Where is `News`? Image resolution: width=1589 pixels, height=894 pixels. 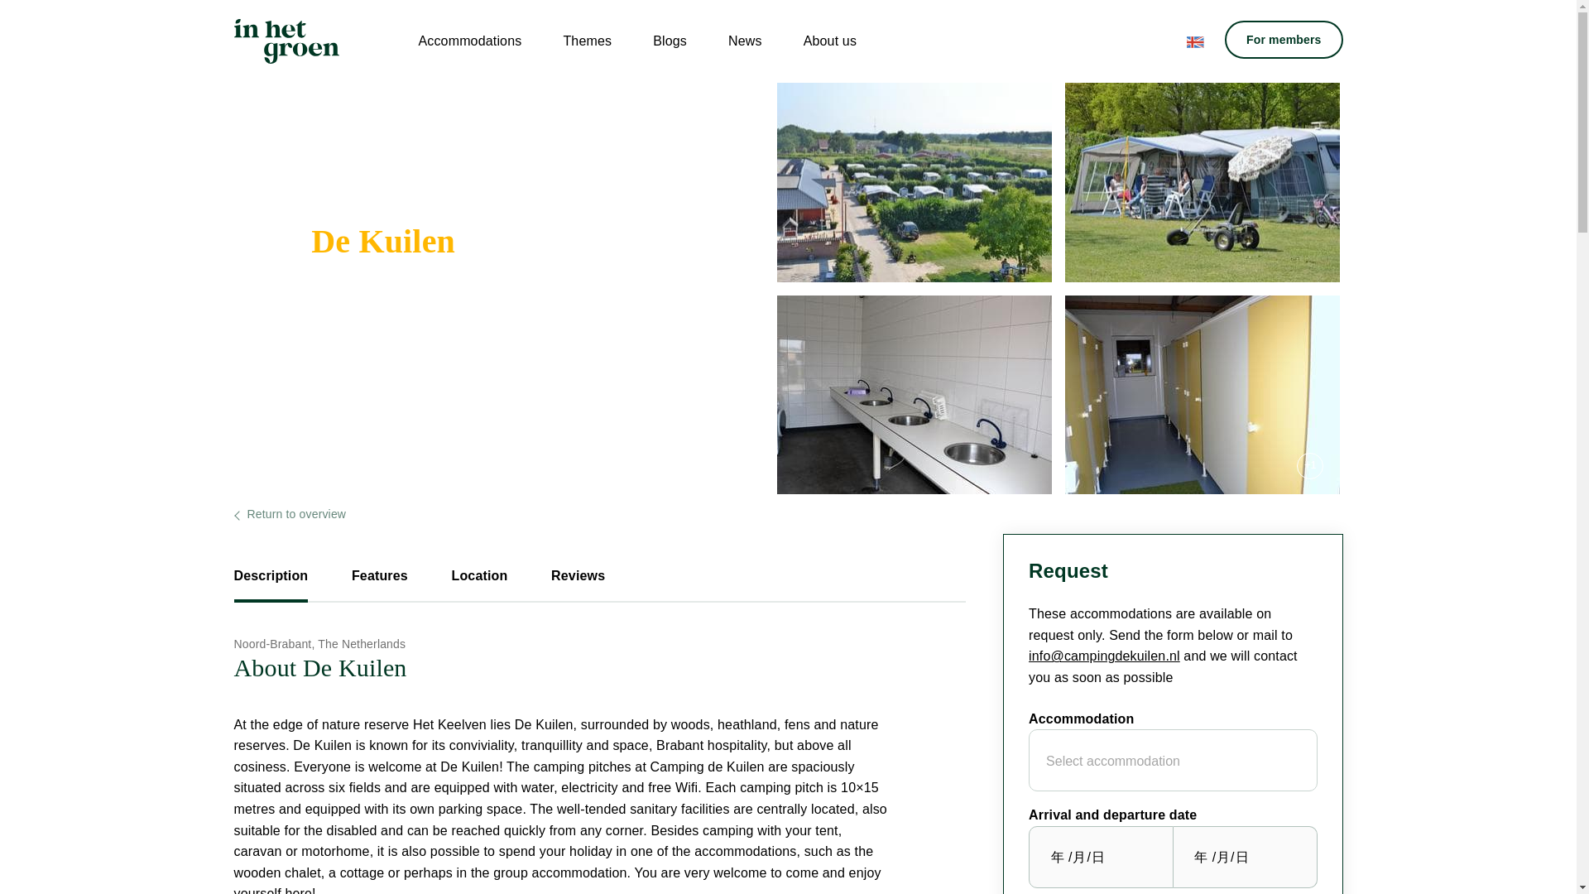
News is located at coordinates (745, 41).